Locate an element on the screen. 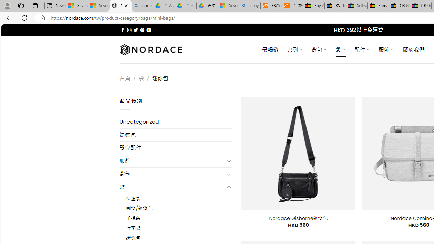 Image resolution: width=434 pixels, height=244 pixels. Follow on YouTube is located at coordinates (149, 30).